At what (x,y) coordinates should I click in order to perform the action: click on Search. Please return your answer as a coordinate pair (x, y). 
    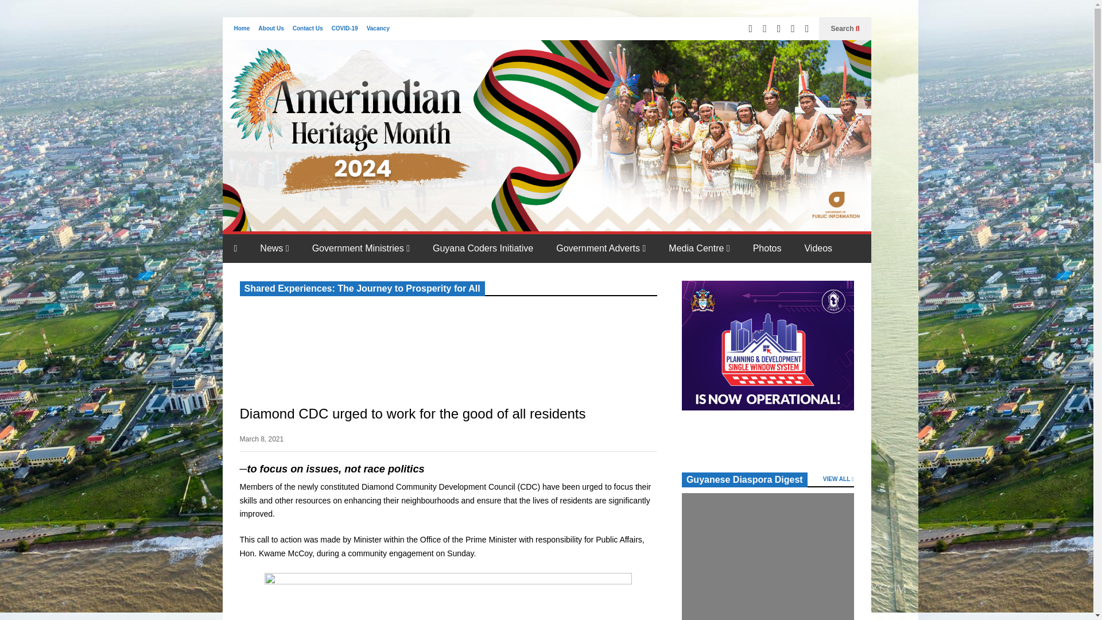
    Looking at the image, I should click on (845, 29).